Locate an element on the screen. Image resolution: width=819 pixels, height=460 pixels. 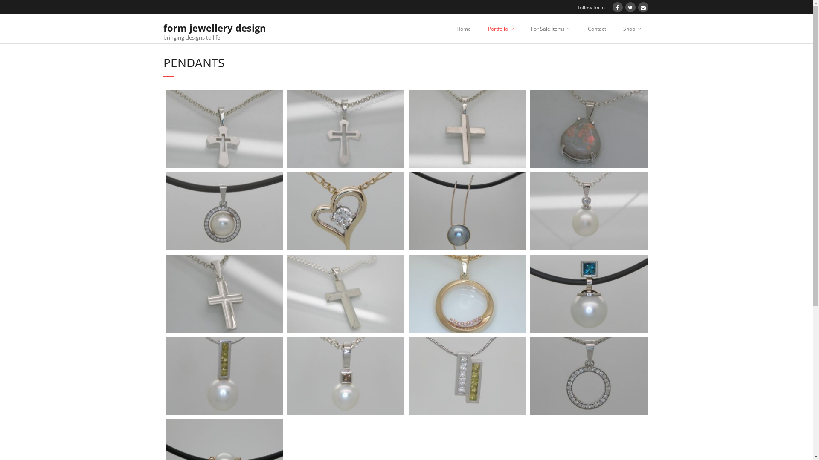
form jewellery design
bringing designs to life is located at coordinates (214, 30).